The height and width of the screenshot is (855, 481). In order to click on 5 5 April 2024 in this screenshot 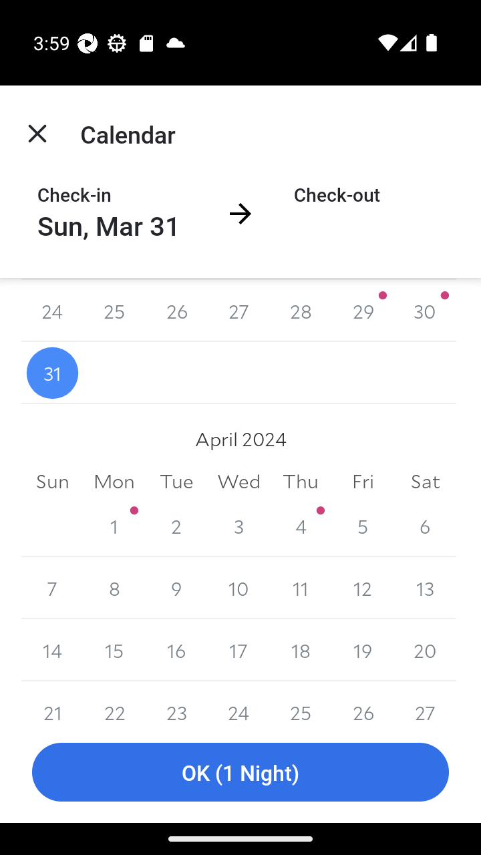, I will do `click(362, 526)`.